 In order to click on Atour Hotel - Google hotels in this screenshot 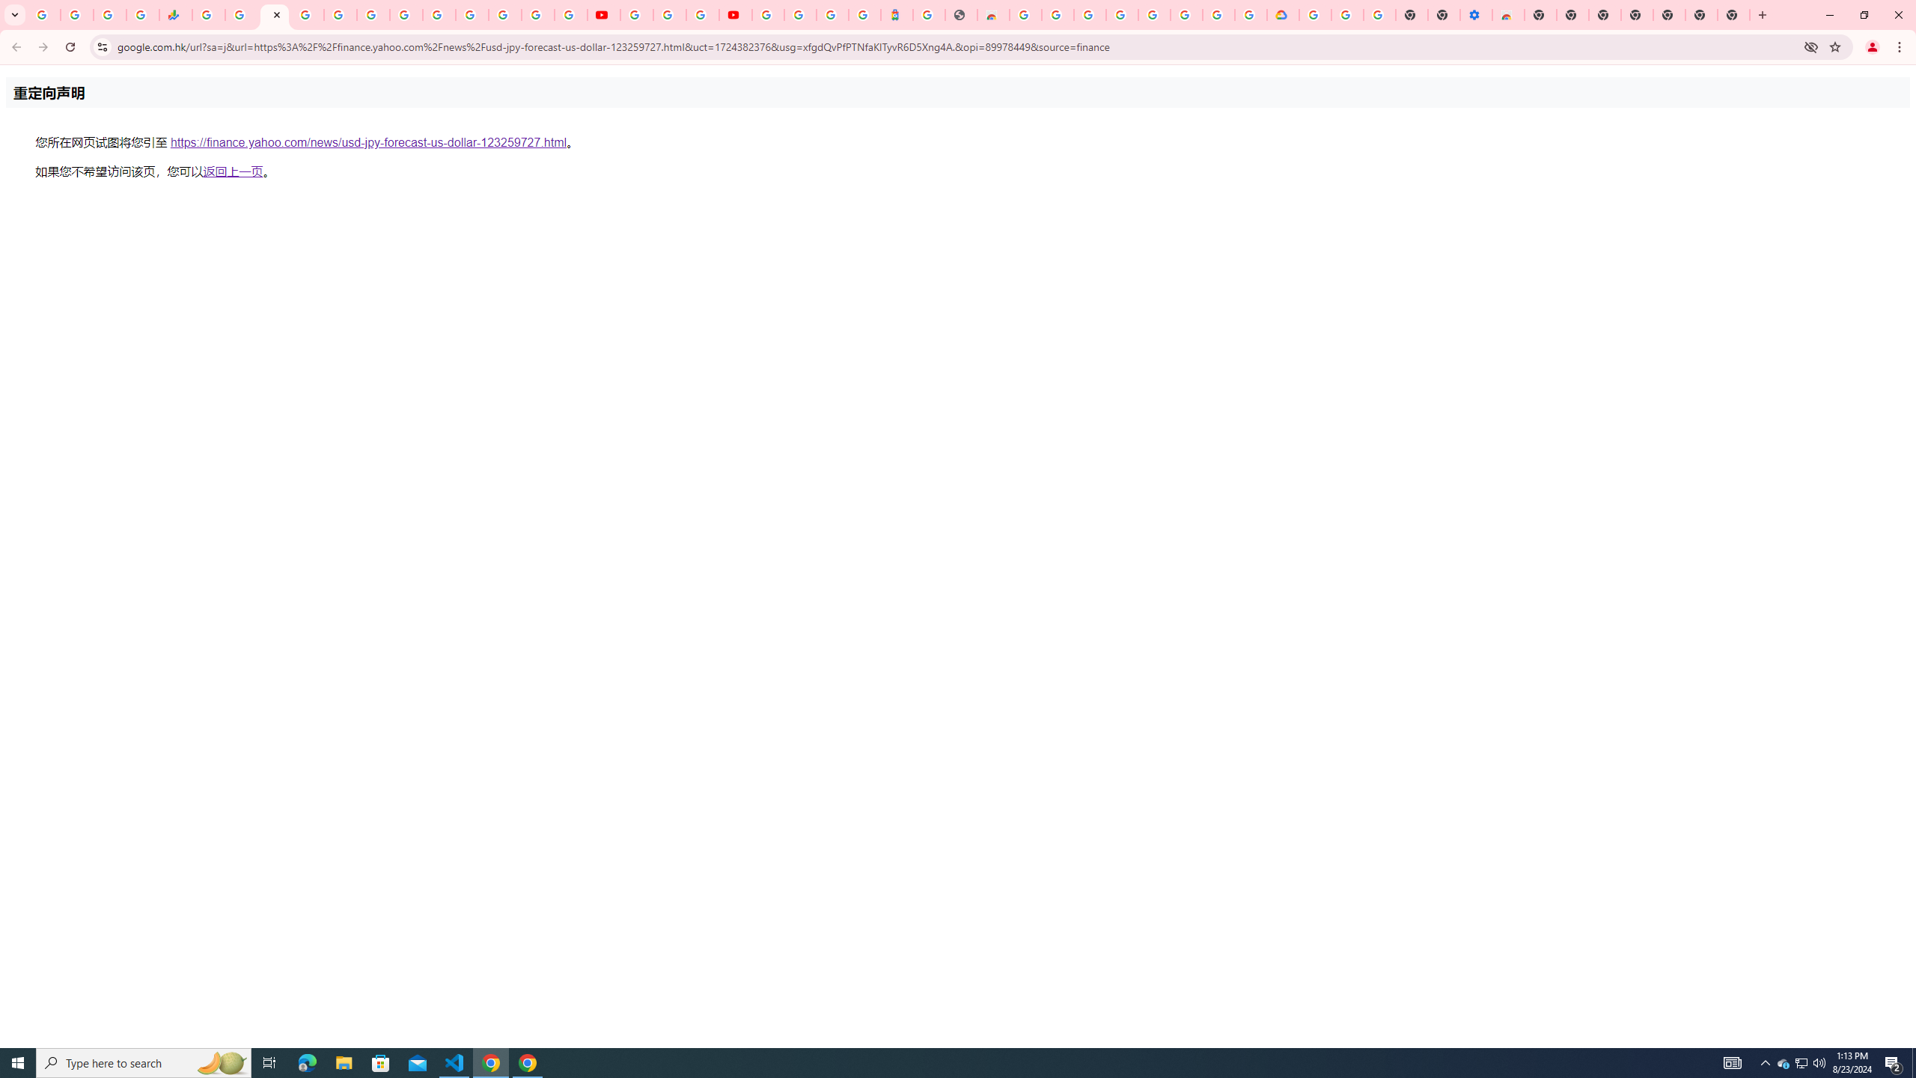, I will do `click(897, 15)`.